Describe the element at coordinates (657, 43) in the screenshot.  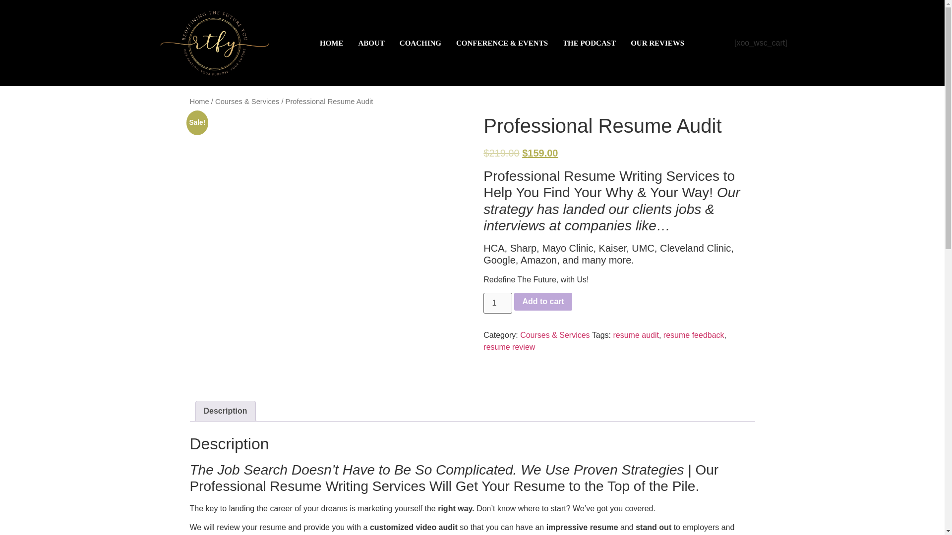
I see `OUR REVIEWS` at that location.